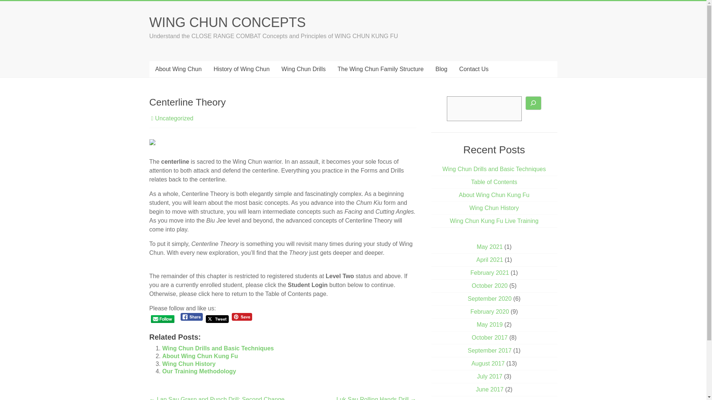 Image resolution: width=712 pixels, height=400 pixels. What do you see at coordinates (192, 317) in the screenshot?
I see `Facebook Share` at bounding box center [192, 317].